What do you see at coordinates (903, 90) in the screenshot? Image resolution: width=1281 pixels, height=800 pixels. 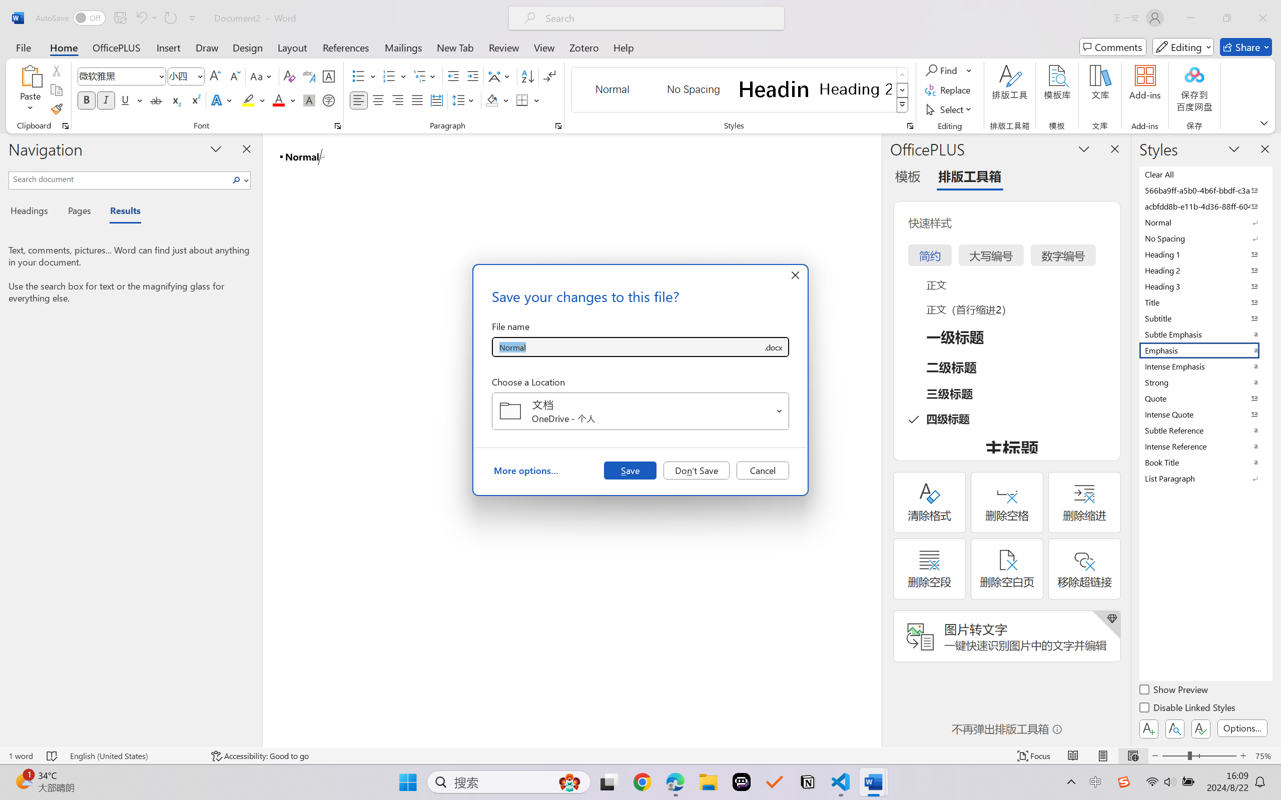 I see `Row Down` at bounding box center [903, 90].